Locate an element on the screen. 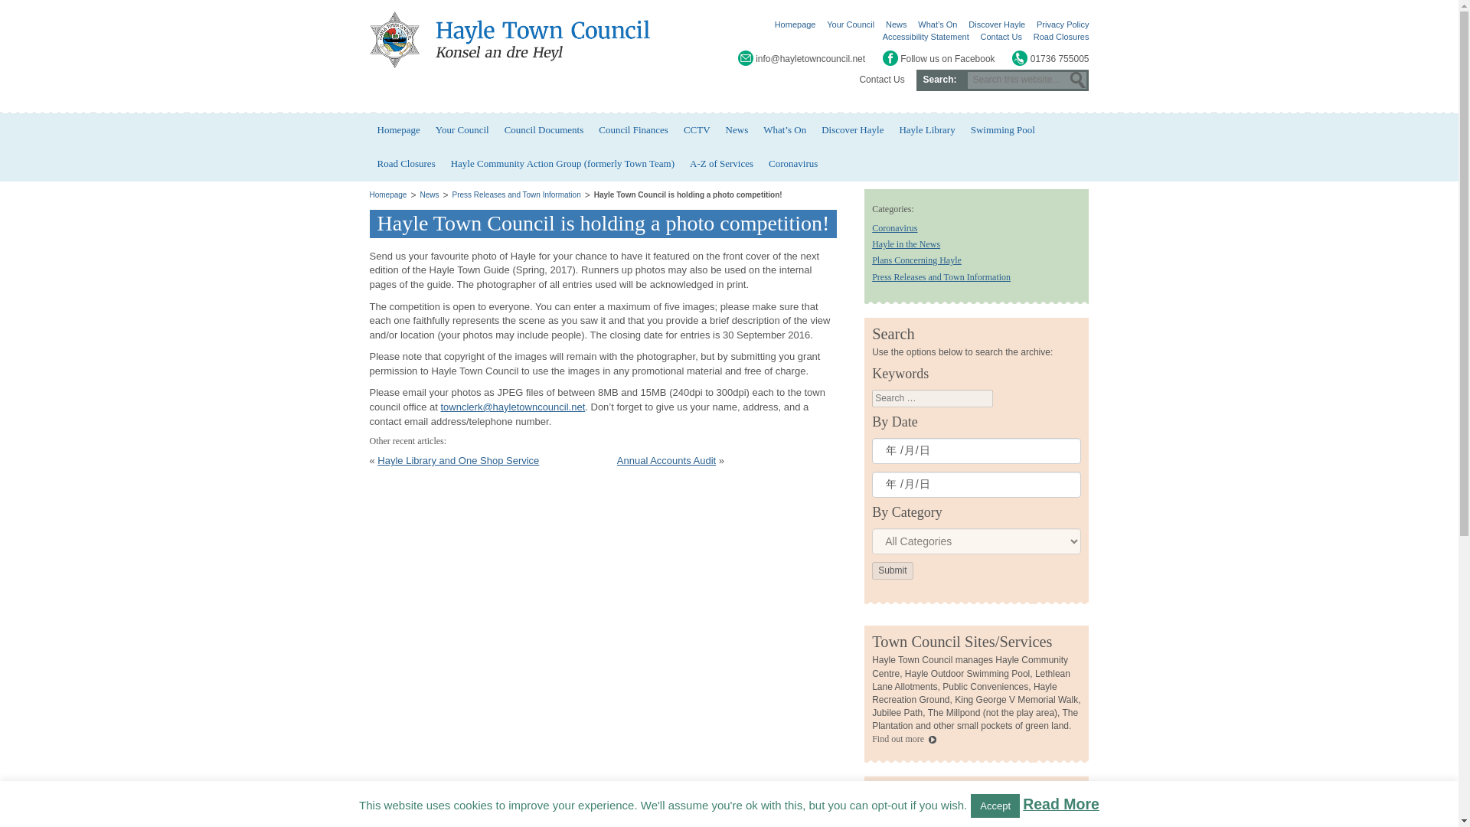  Homepage is located at coordinates (387, 194).